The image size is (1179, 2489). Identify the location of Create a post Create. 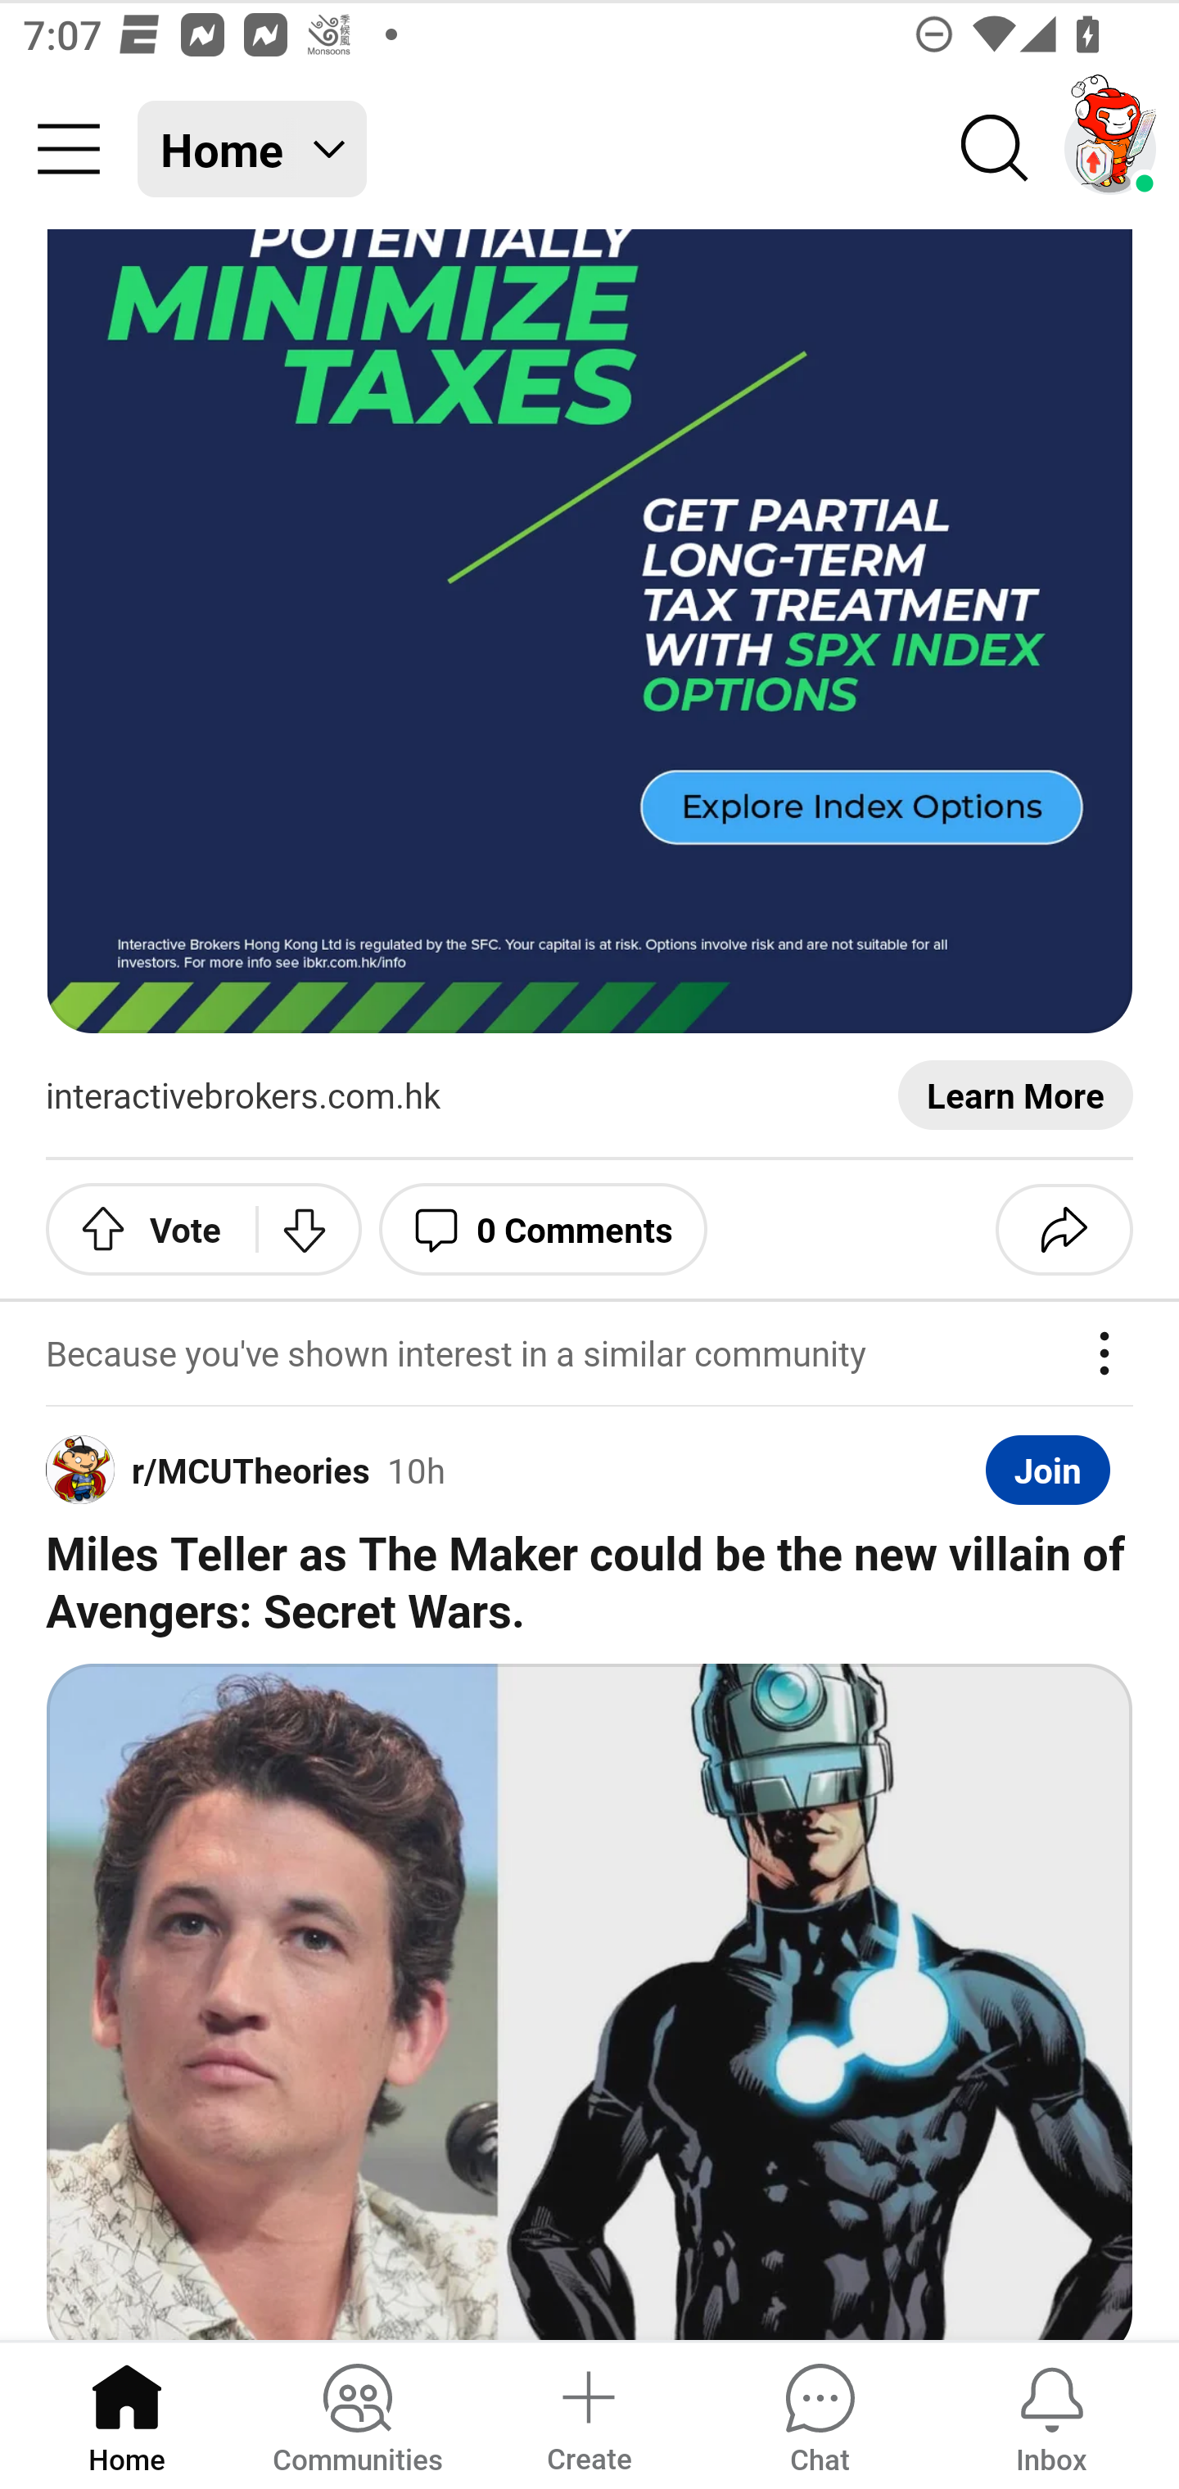
(588, 2414).